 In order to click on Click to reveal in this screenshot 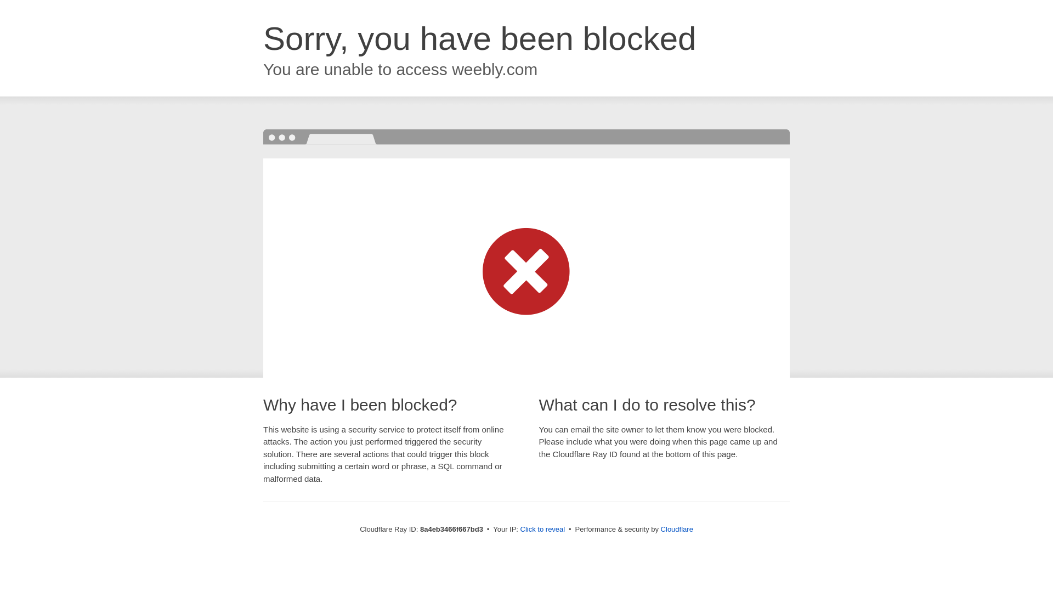, I will do `click(543, 530)`.